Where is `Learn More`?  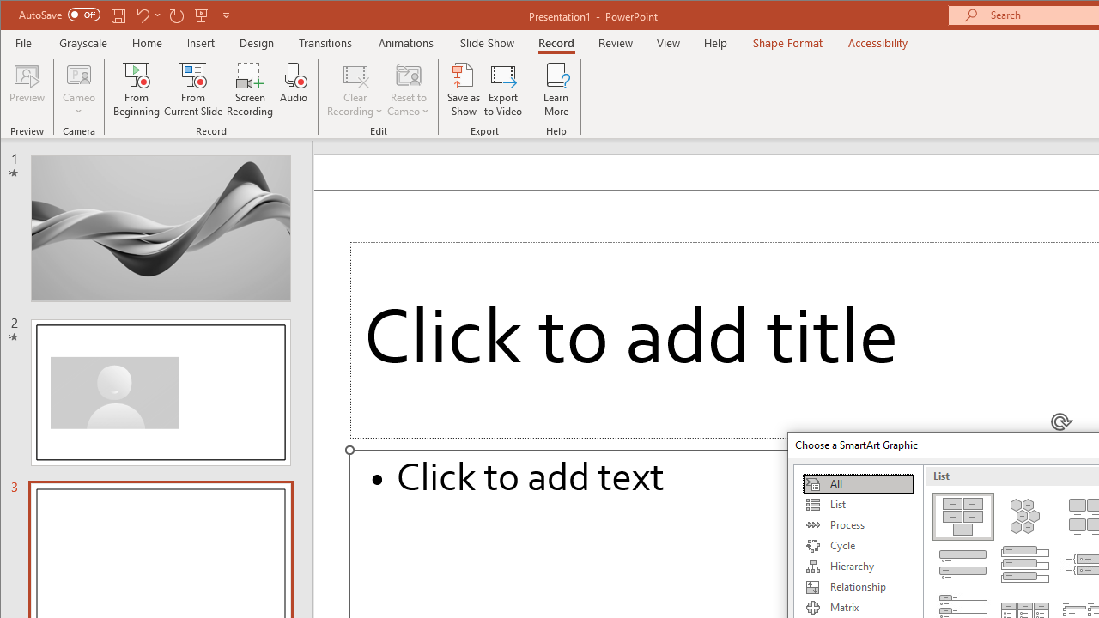 Learn More is located at coordinates (556, 89).